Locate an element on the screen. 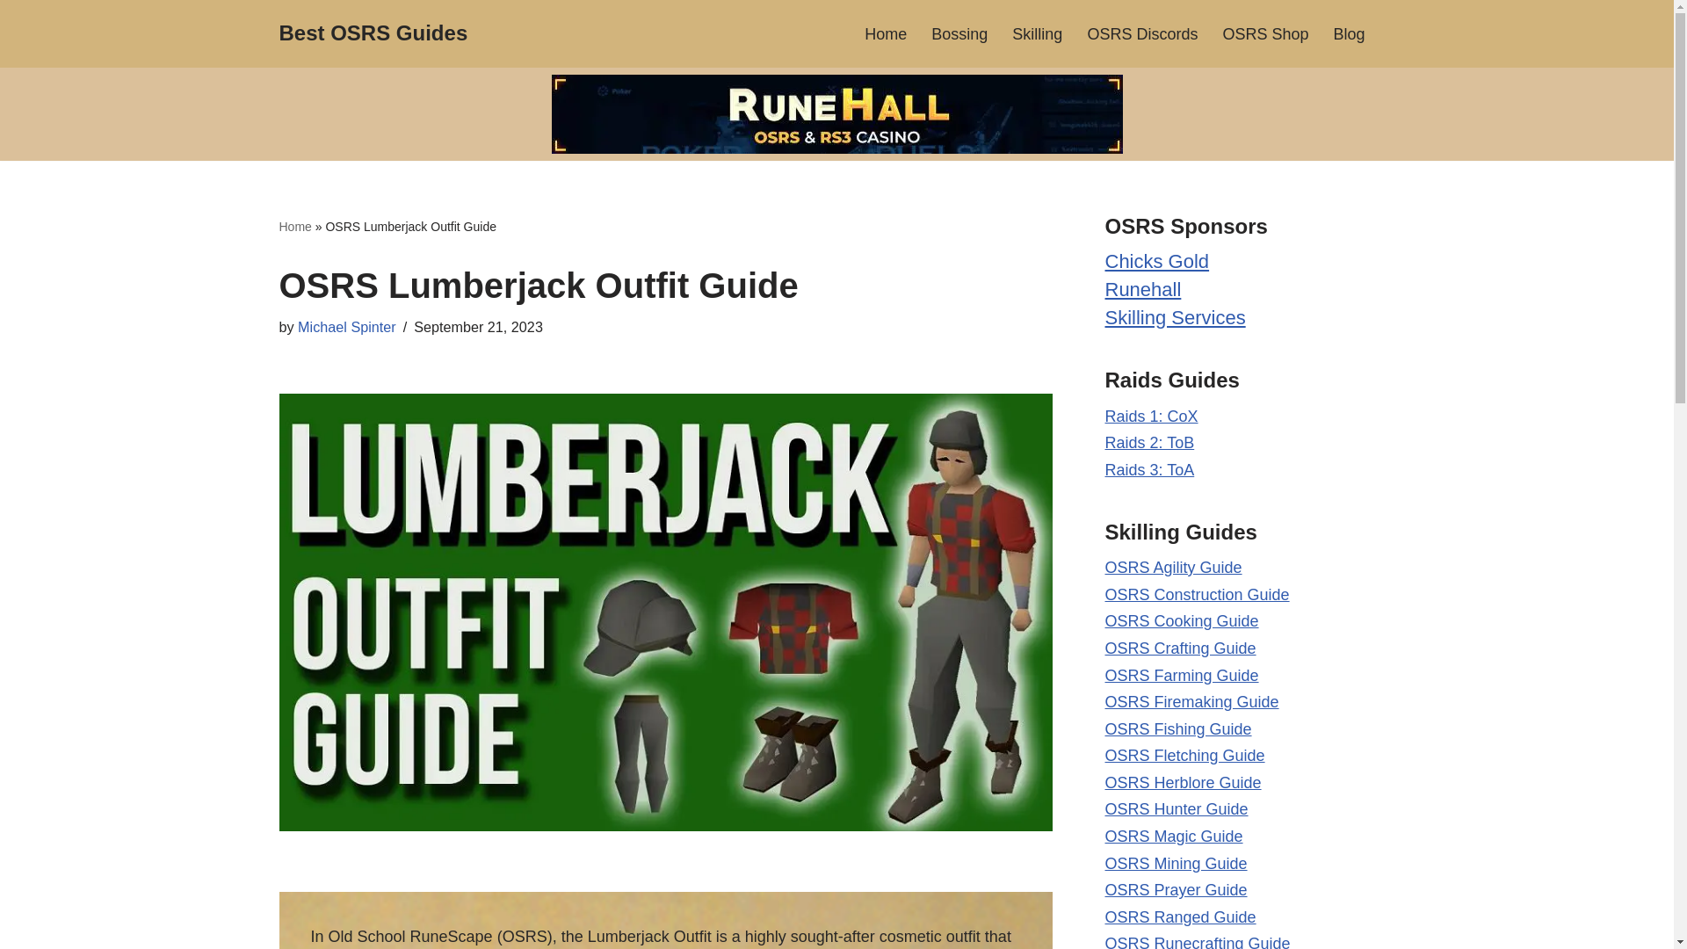  Best OSRS Guides is located at coordinates (374, 33).